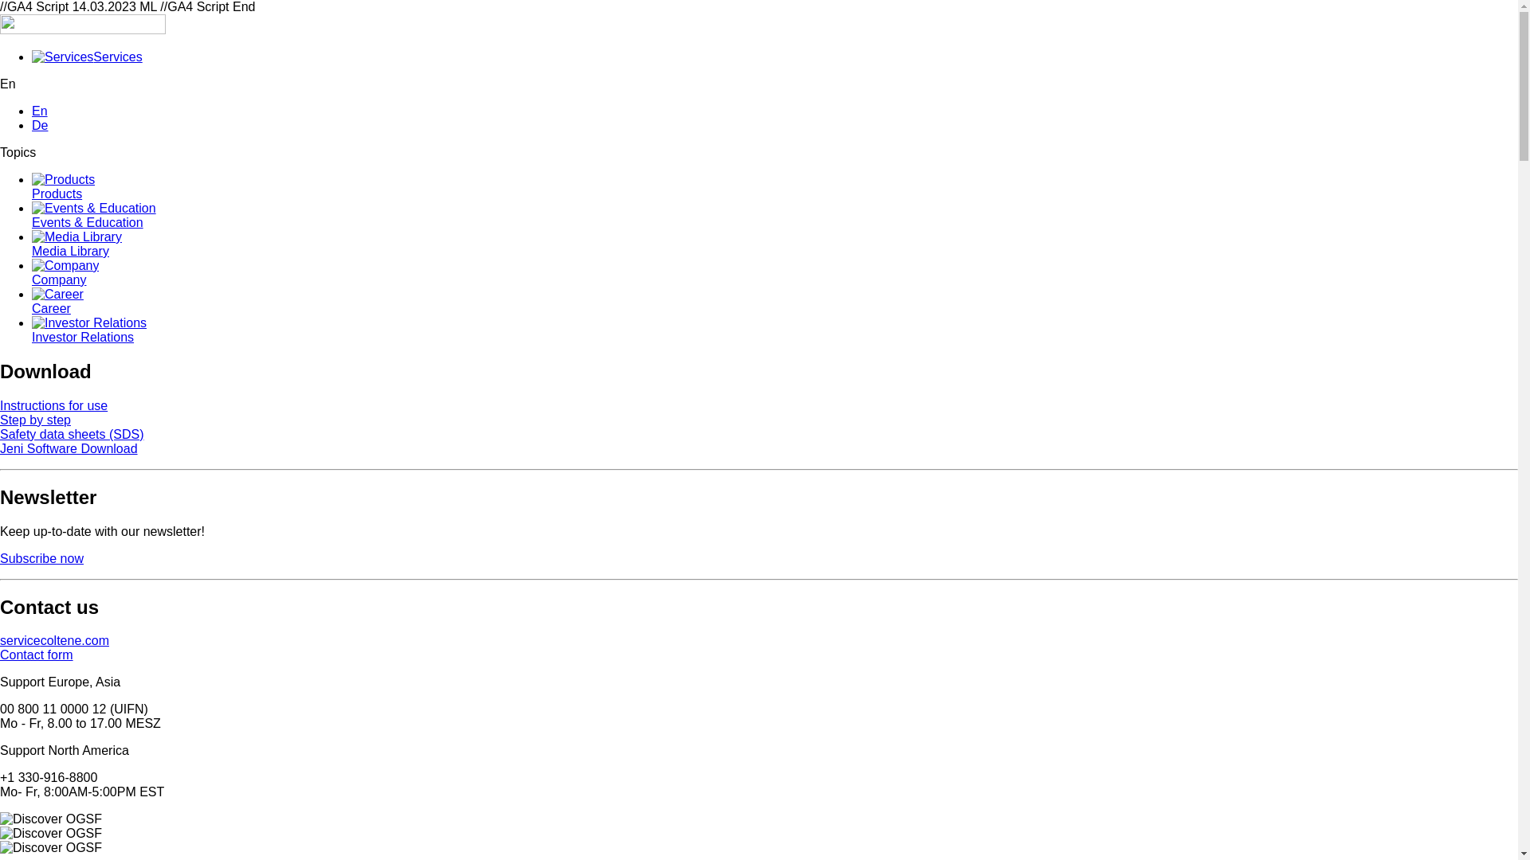 The height and width of the screenshot is (860, 1530). I want to click on Investor Relations, so click(89, 323).